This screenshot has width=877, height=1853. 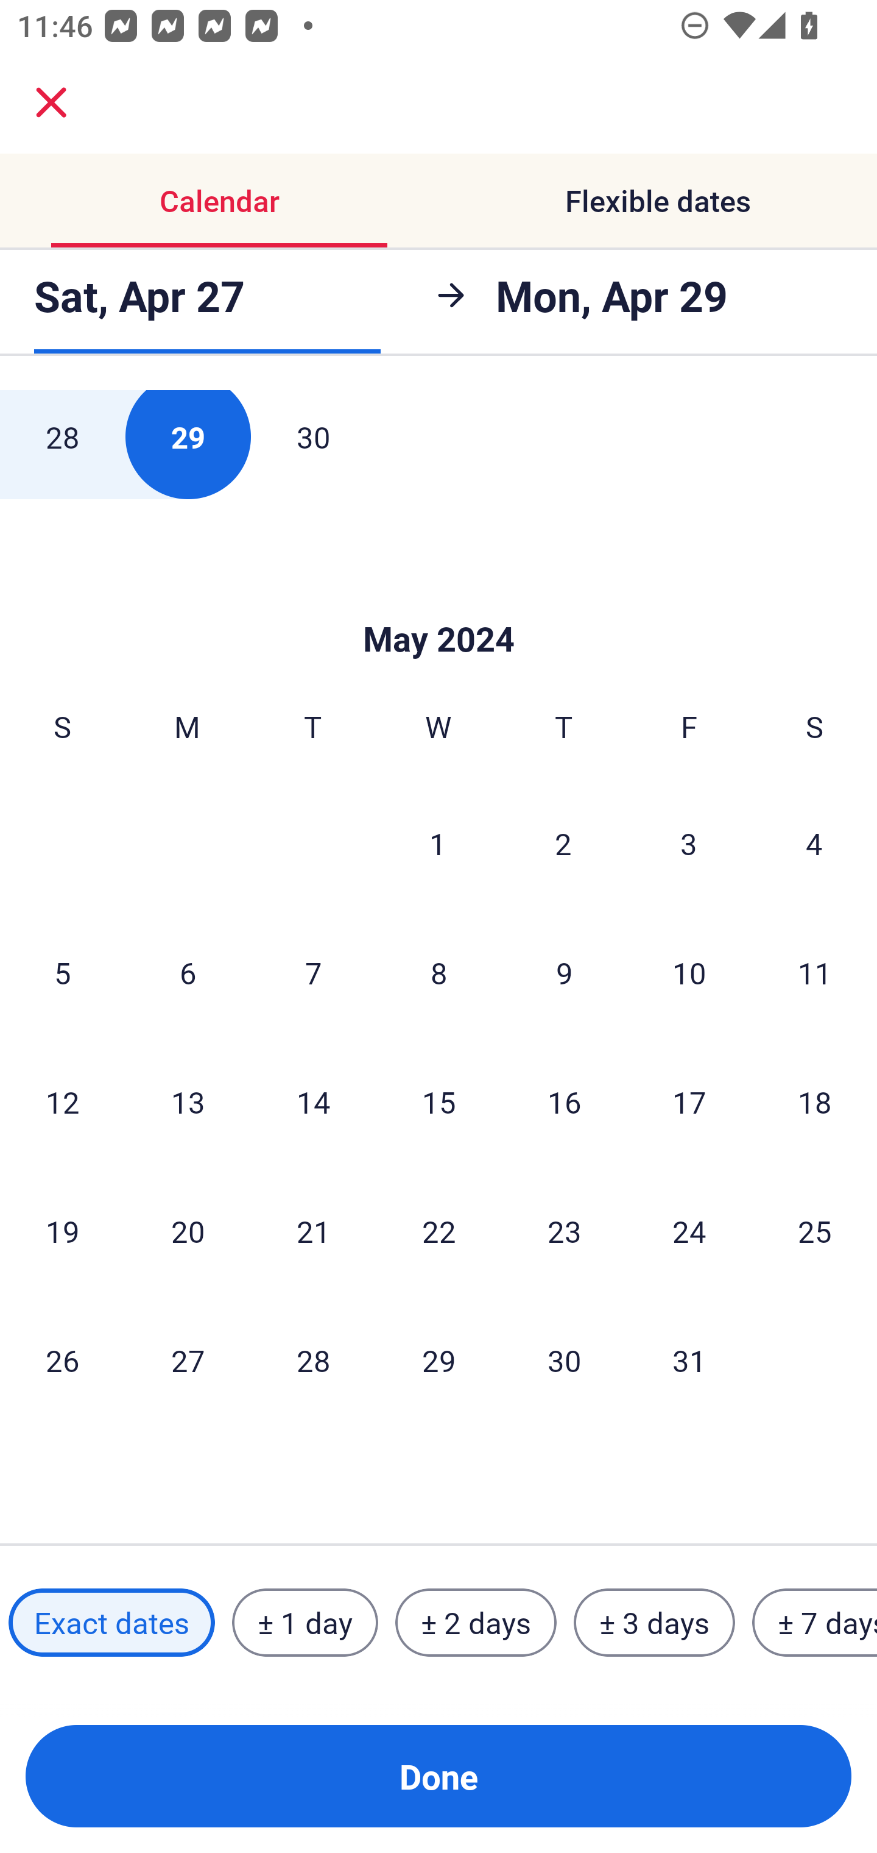 What do you see at coordinates (689, 973) in the screenshot?
I see `10 Friday, May 10, 2024` at bounding box center [689, 973].